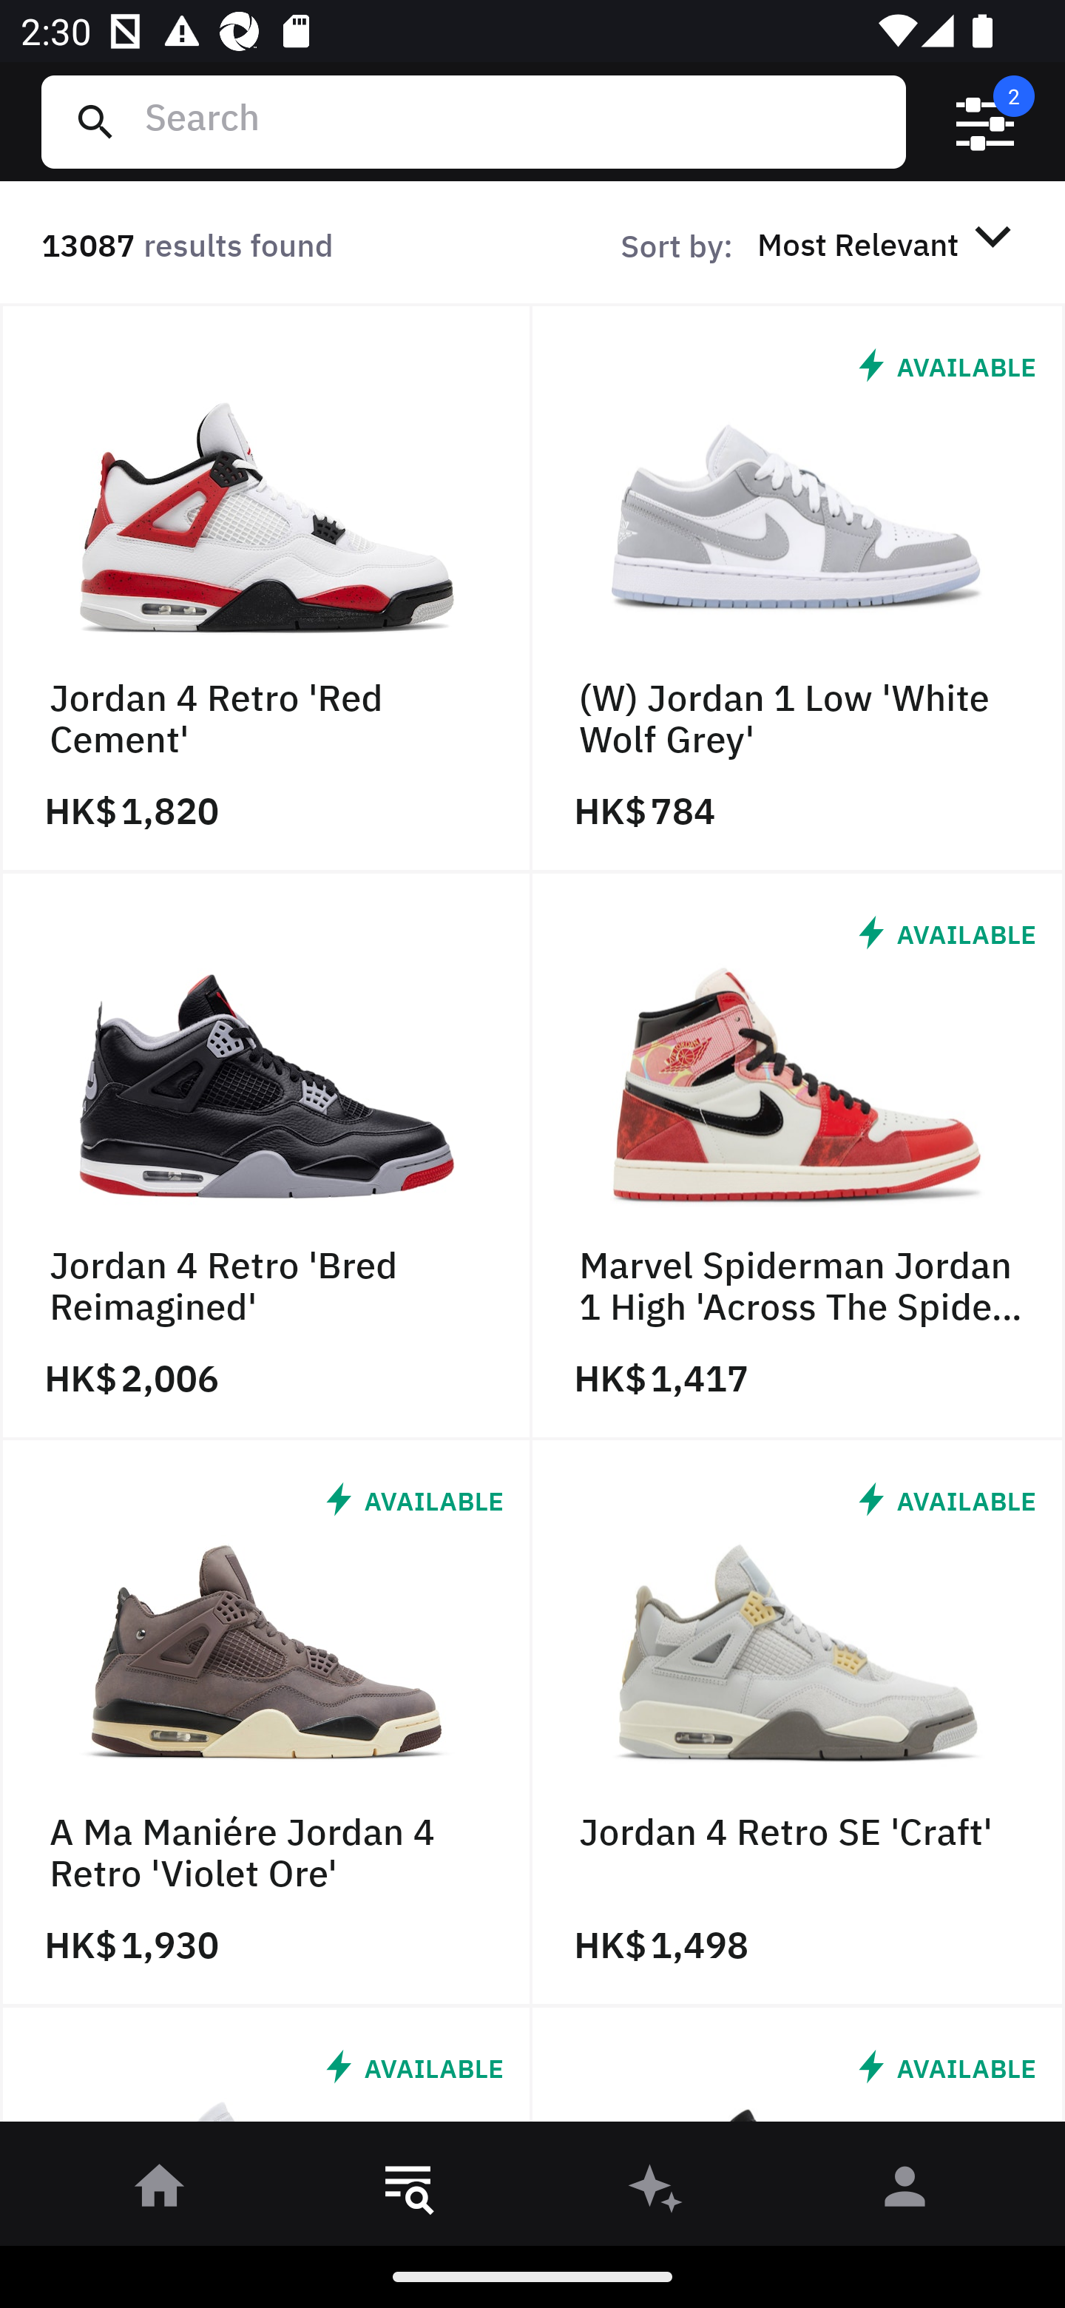 The image size is (1065, 2308). What do you see at coordinates (889, 243) in the screenshot?
I see `Most Relevant ` at bounding box center [889, 243].